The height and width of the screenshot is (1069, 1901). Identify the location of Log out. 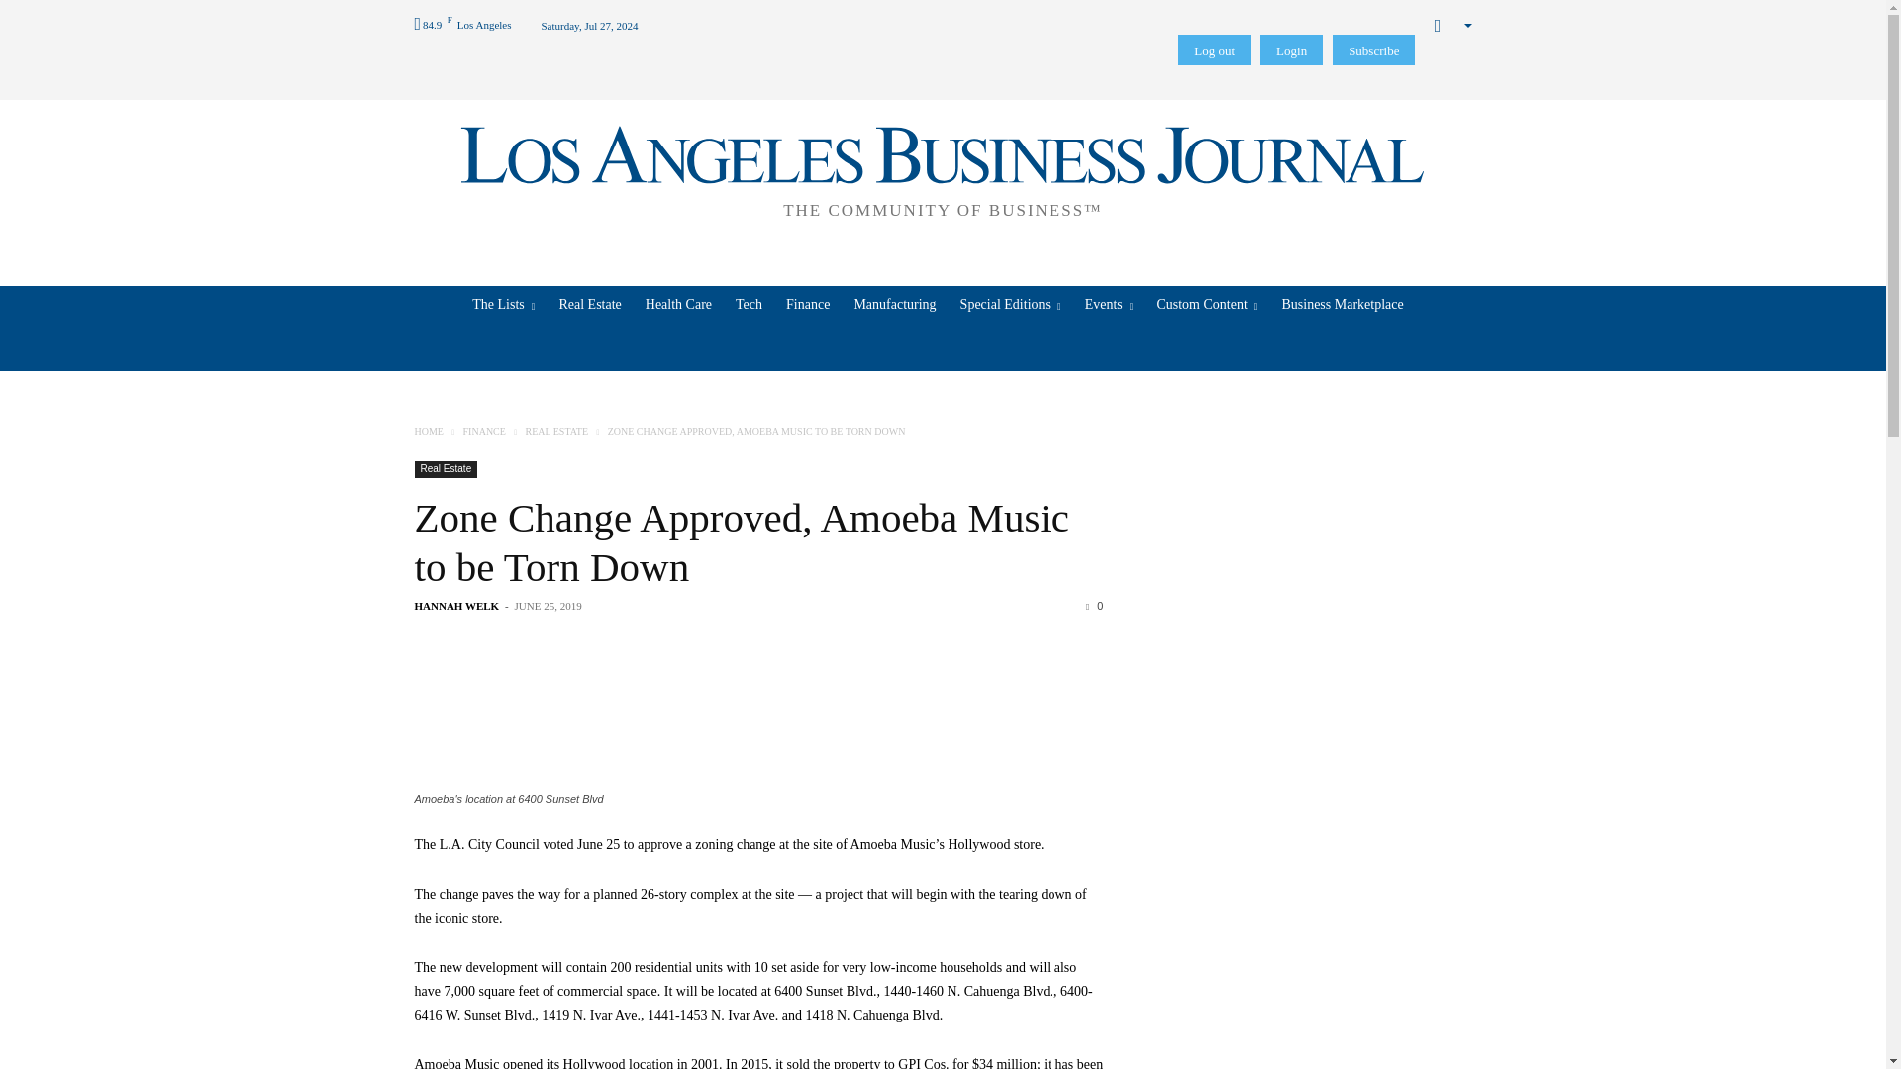
(1214, 49).